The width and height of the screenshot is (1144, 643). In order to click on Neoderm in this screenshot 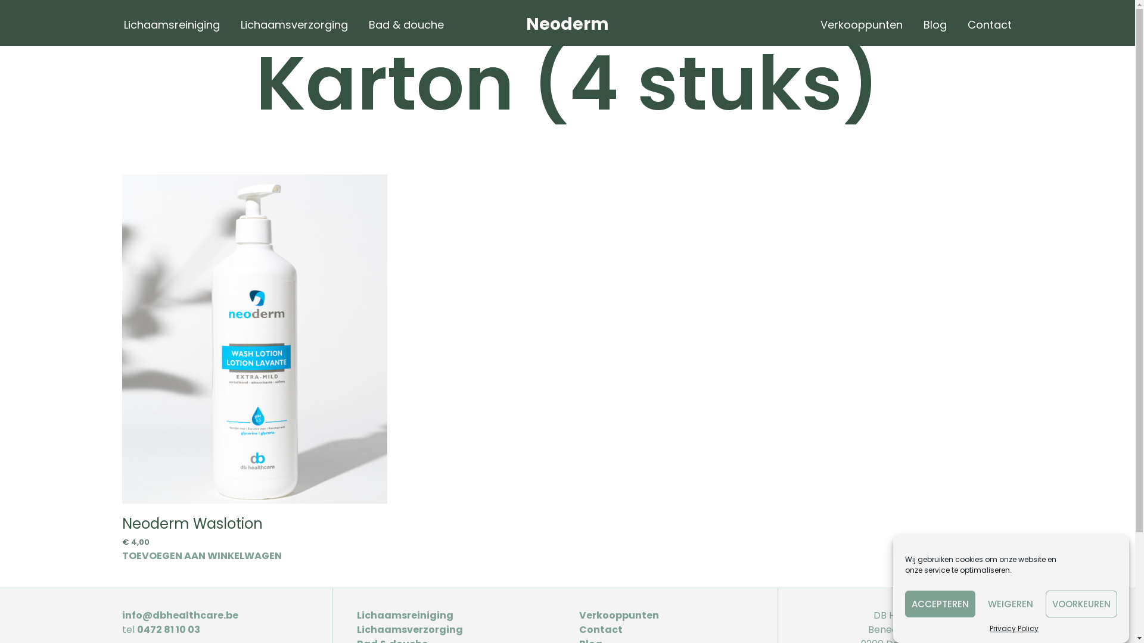, I will do `click(567, 24)`.